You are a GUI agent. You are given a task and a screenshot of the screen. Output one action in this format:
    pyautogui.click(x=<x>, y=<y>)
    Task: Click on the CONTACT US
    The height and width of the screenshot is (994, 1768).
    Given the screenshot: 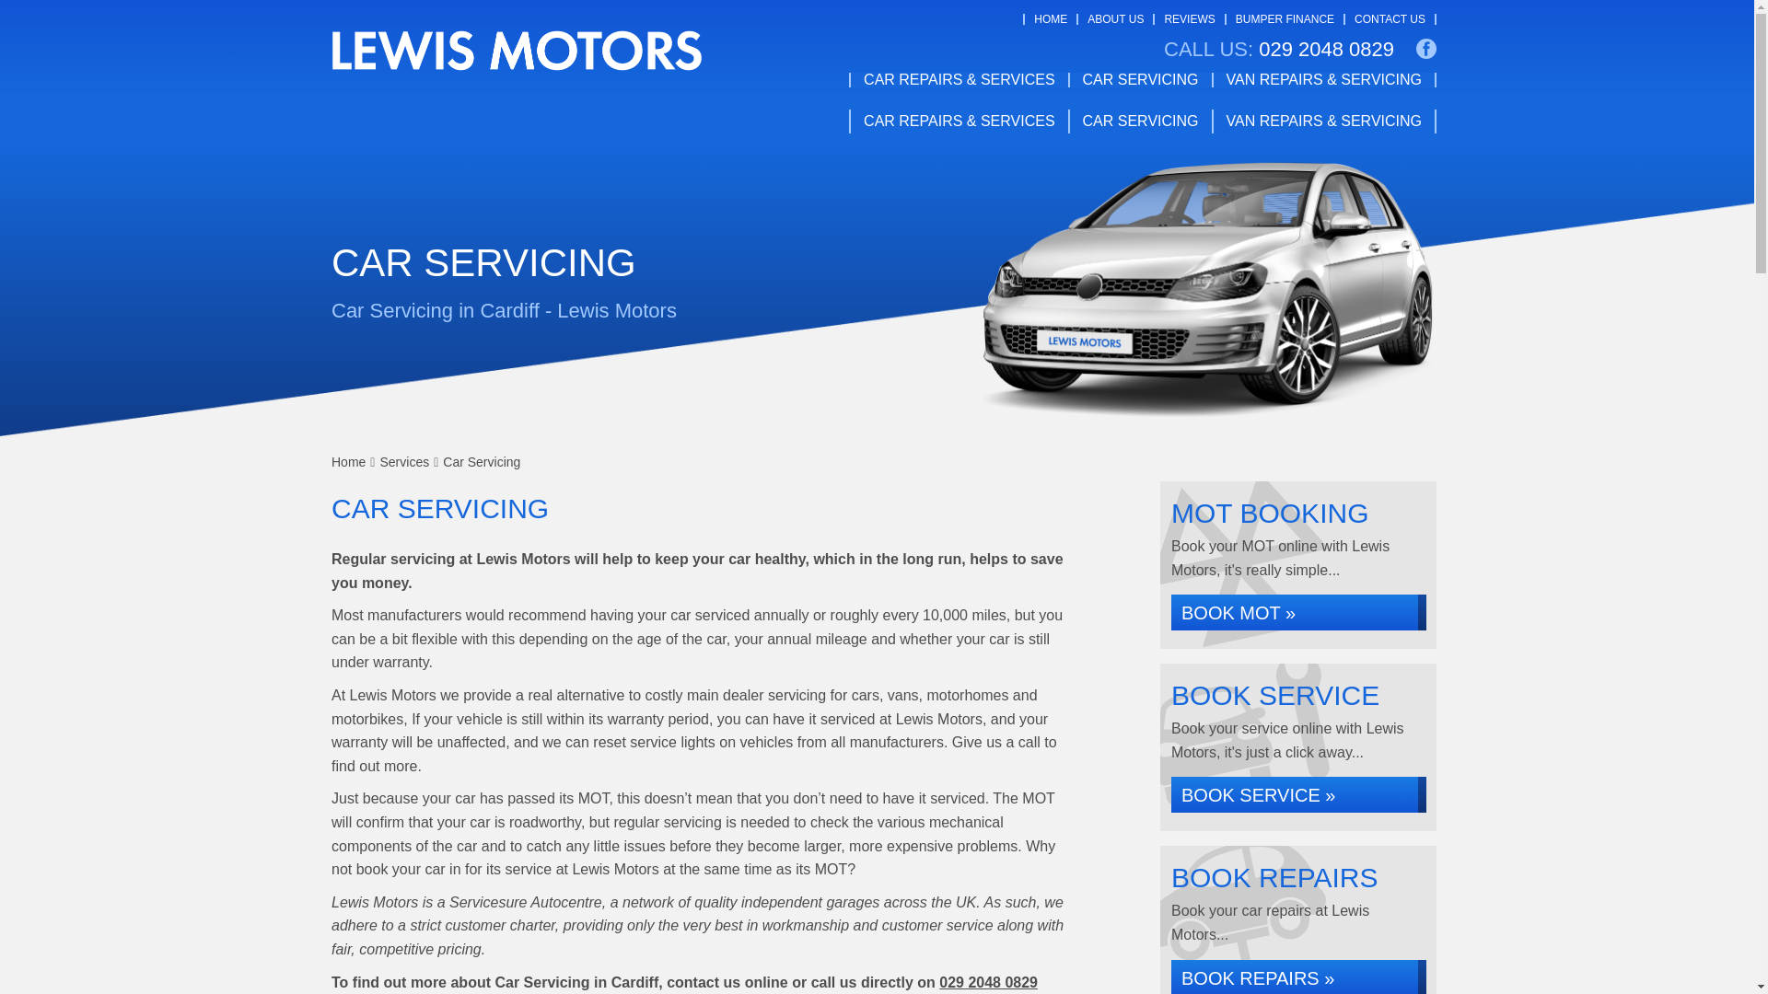 What is the action you would take?
    pyautogui.click(x=1389, y=19)
    